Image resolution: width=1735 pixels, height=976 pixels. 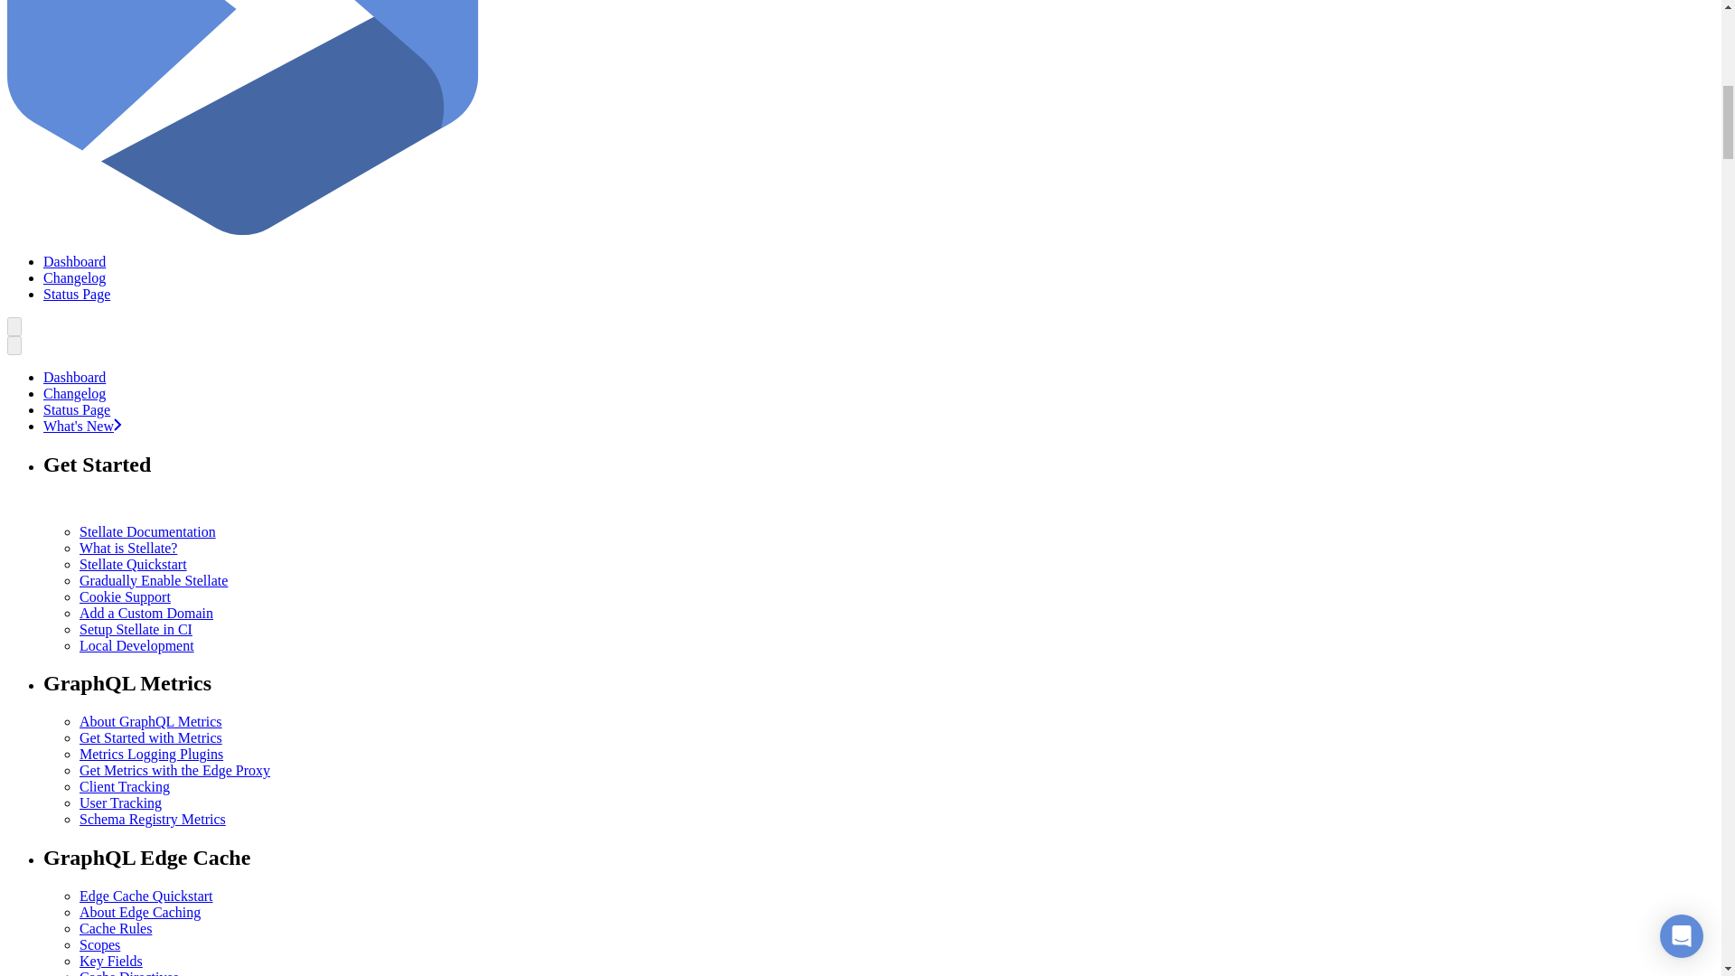 I want to click on Schema Registry Metrics, so click(x=152, y=819).